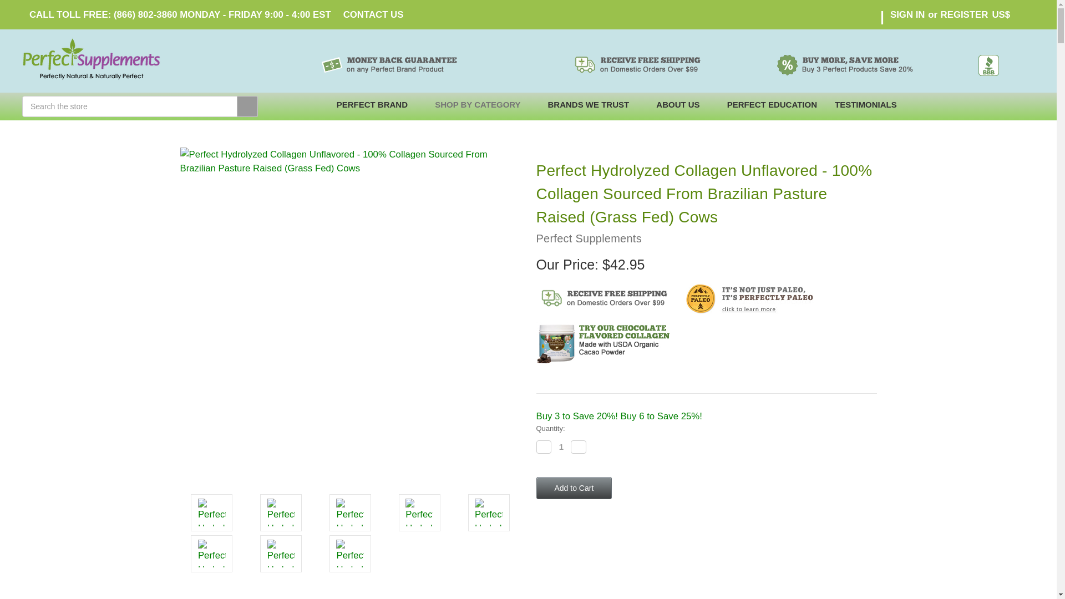 The width and height of the screenshot is (1065, 599). Describe the element at coordinates (600, 531) in the screenshot. I see `X` at that location.